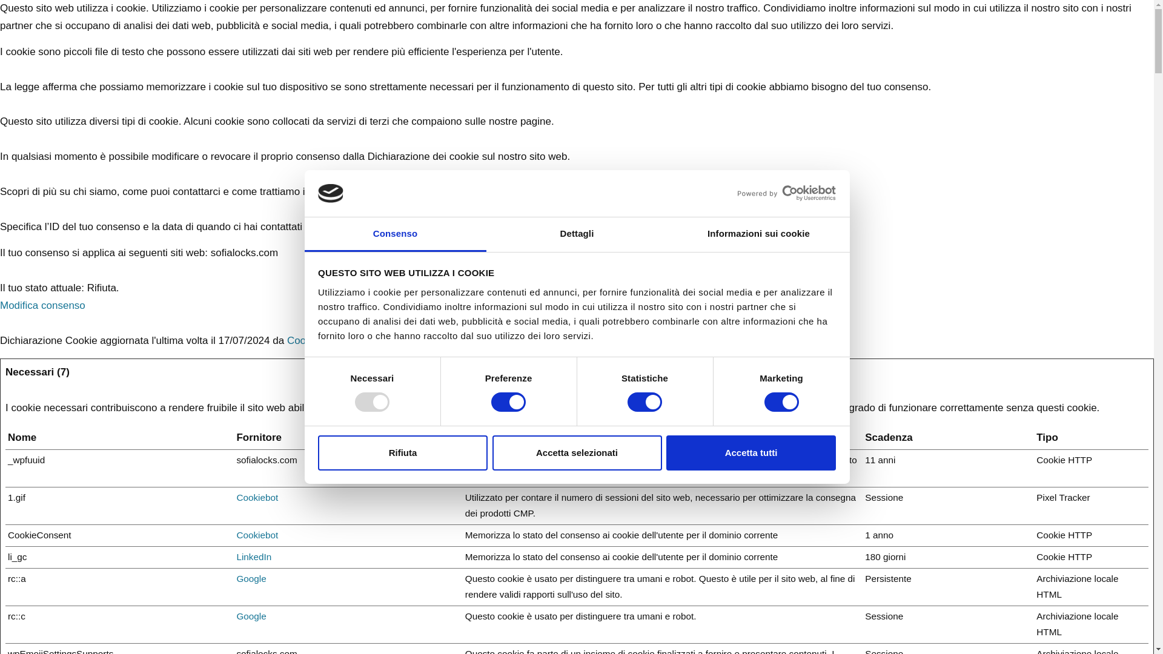 The width and height of the screenshot is (1163, 654). Describe the element at coordinates (310, 340) in the screenshot. I see `Cookiebot` at that location.